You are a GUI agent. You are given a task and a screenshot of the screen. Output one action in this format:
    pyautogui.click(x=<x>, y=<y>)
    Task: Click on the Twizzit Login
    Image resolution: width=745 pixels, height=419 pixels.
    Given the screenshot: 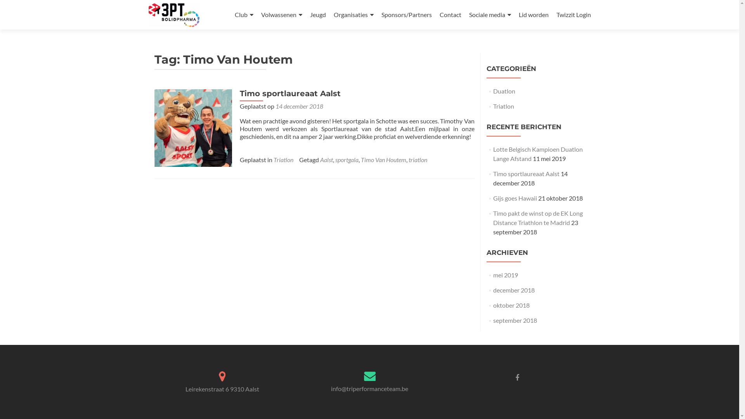 What is the action you would take?
    pyautogui.click(x=573, y=15)
    